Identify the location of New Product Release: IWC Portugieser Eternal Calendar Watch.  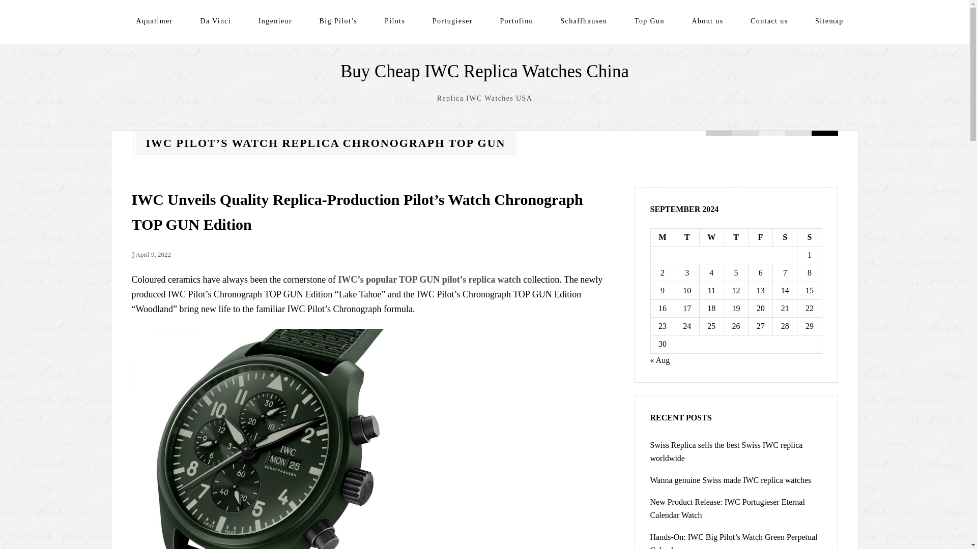
(728, 508).